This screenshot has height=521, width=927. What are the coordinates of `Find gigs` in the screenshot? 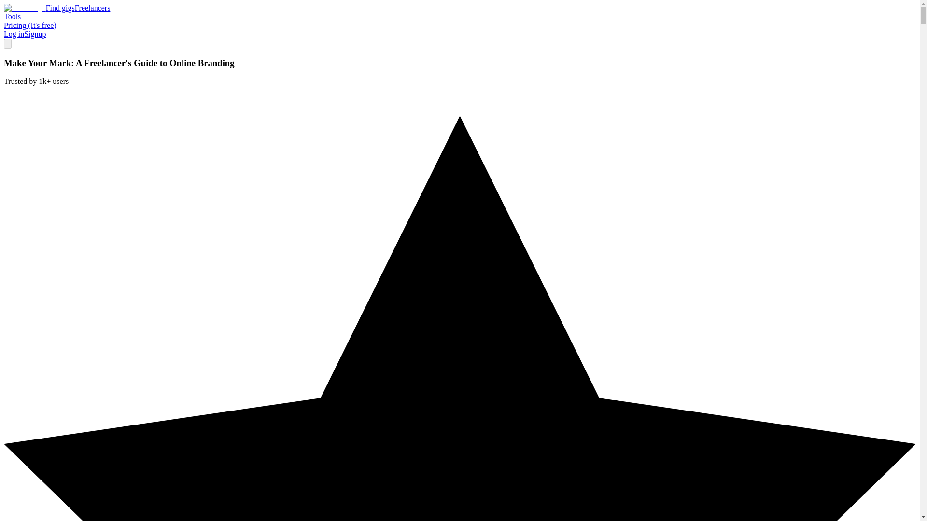 It's located at (60, 8).